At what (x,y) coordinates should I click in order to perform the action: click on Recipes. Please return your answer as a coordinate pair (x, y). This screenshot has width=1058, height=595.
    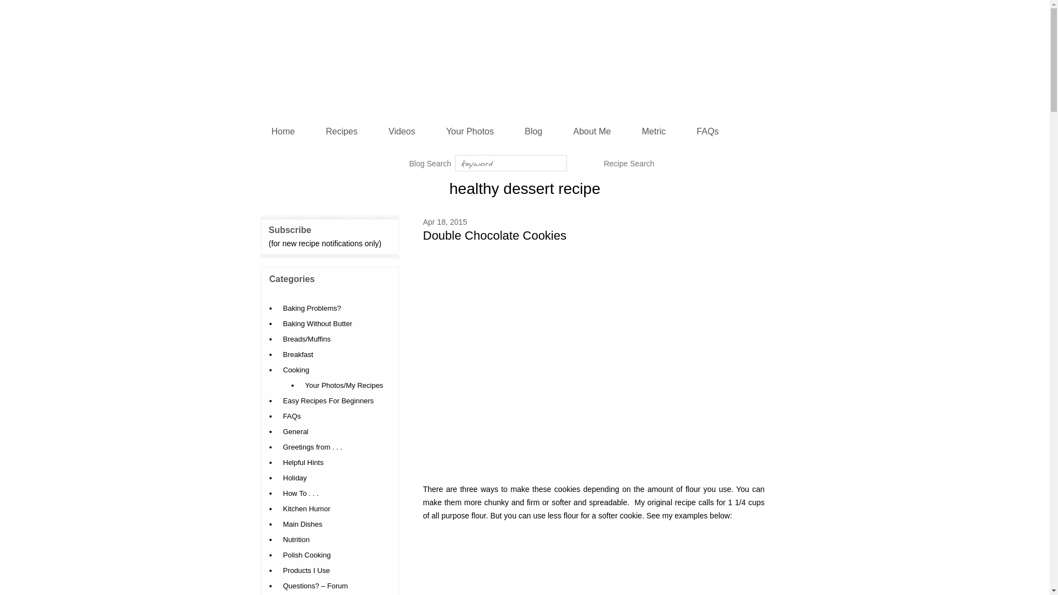
    Looking at the image, I should click on (342, 131).